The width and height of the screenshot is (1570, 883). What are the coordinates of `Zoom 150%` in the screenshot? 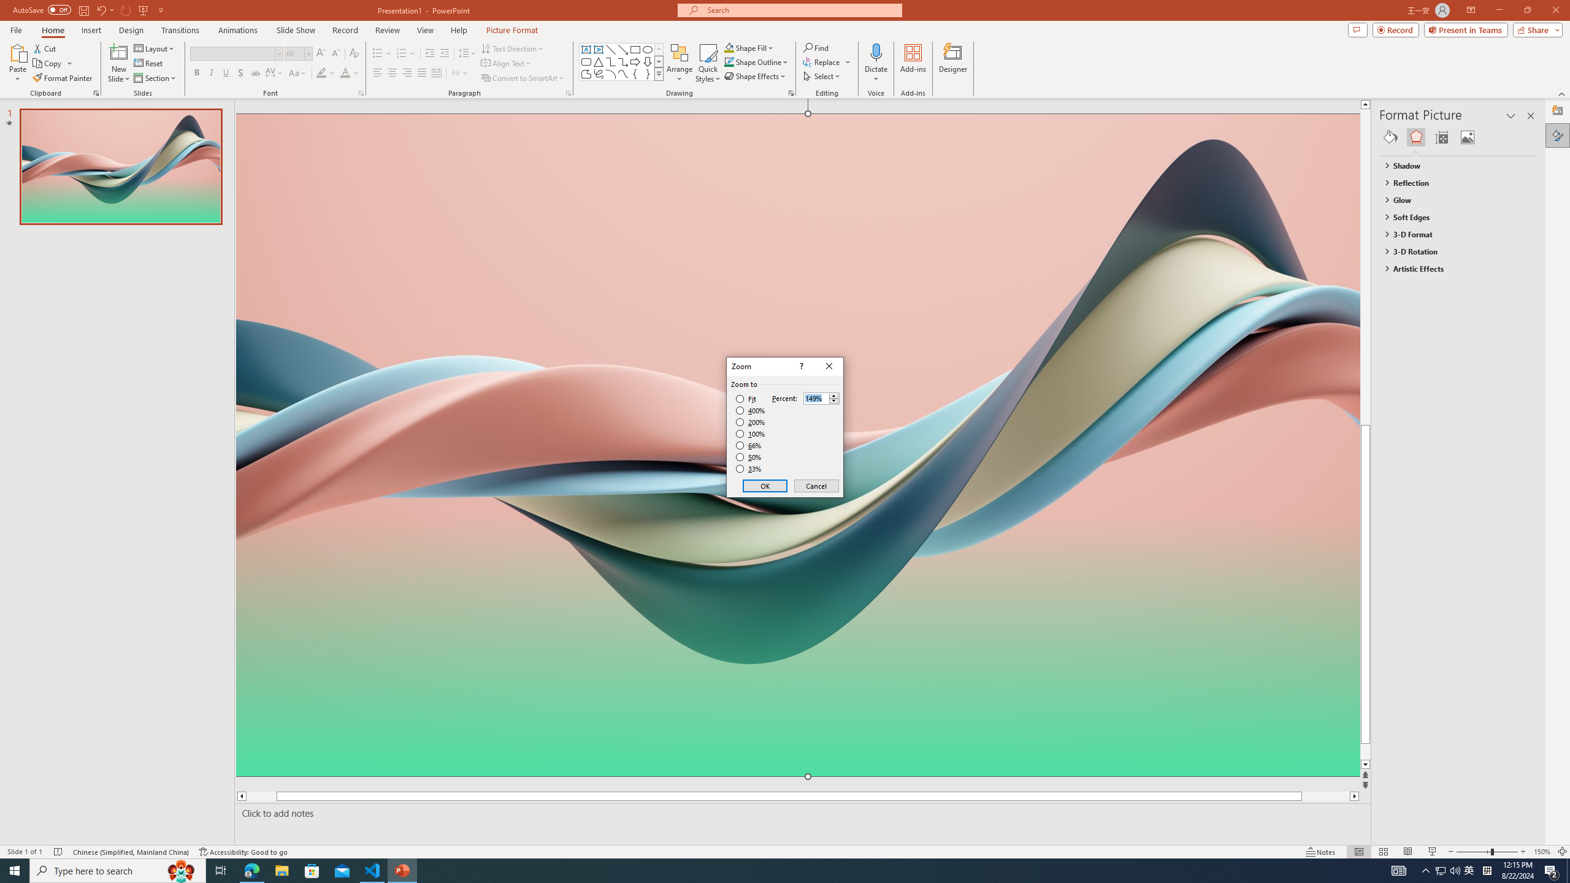 It's located at (1542, 852).